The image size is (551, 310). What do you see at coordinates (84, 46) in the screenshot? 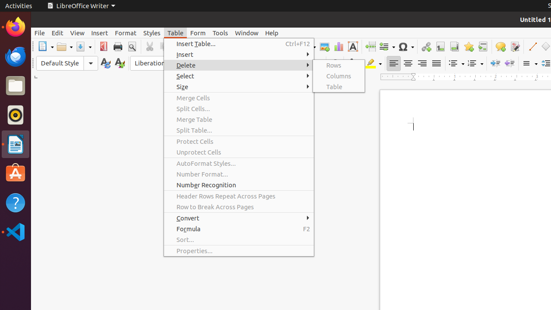
I see `Save` at bounding box center [84, 46].